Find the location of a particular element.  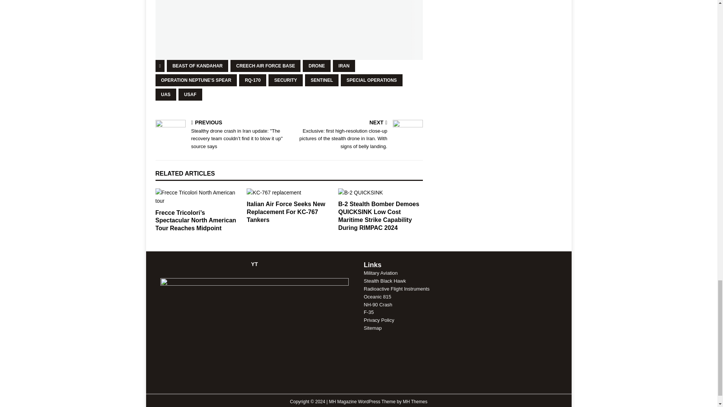

IRAN is located at coordinates (343, 66).